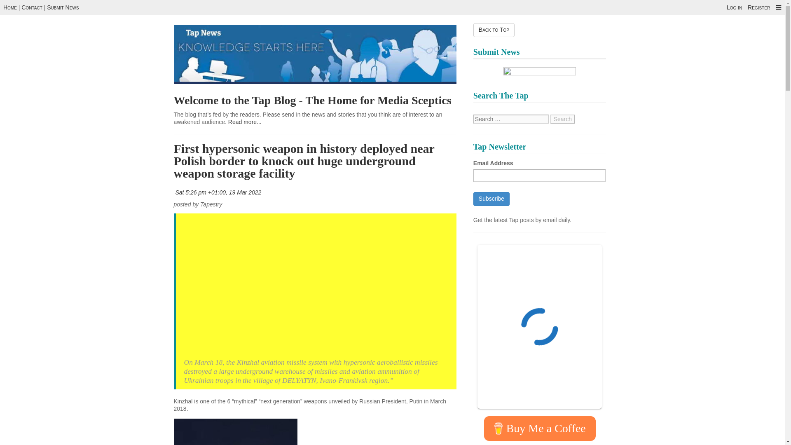 This screenshot has height=445, width=791. What do you see at coordinates (10, 7) in the screenshot?
I see `Home` at bounding box center [10, 7].